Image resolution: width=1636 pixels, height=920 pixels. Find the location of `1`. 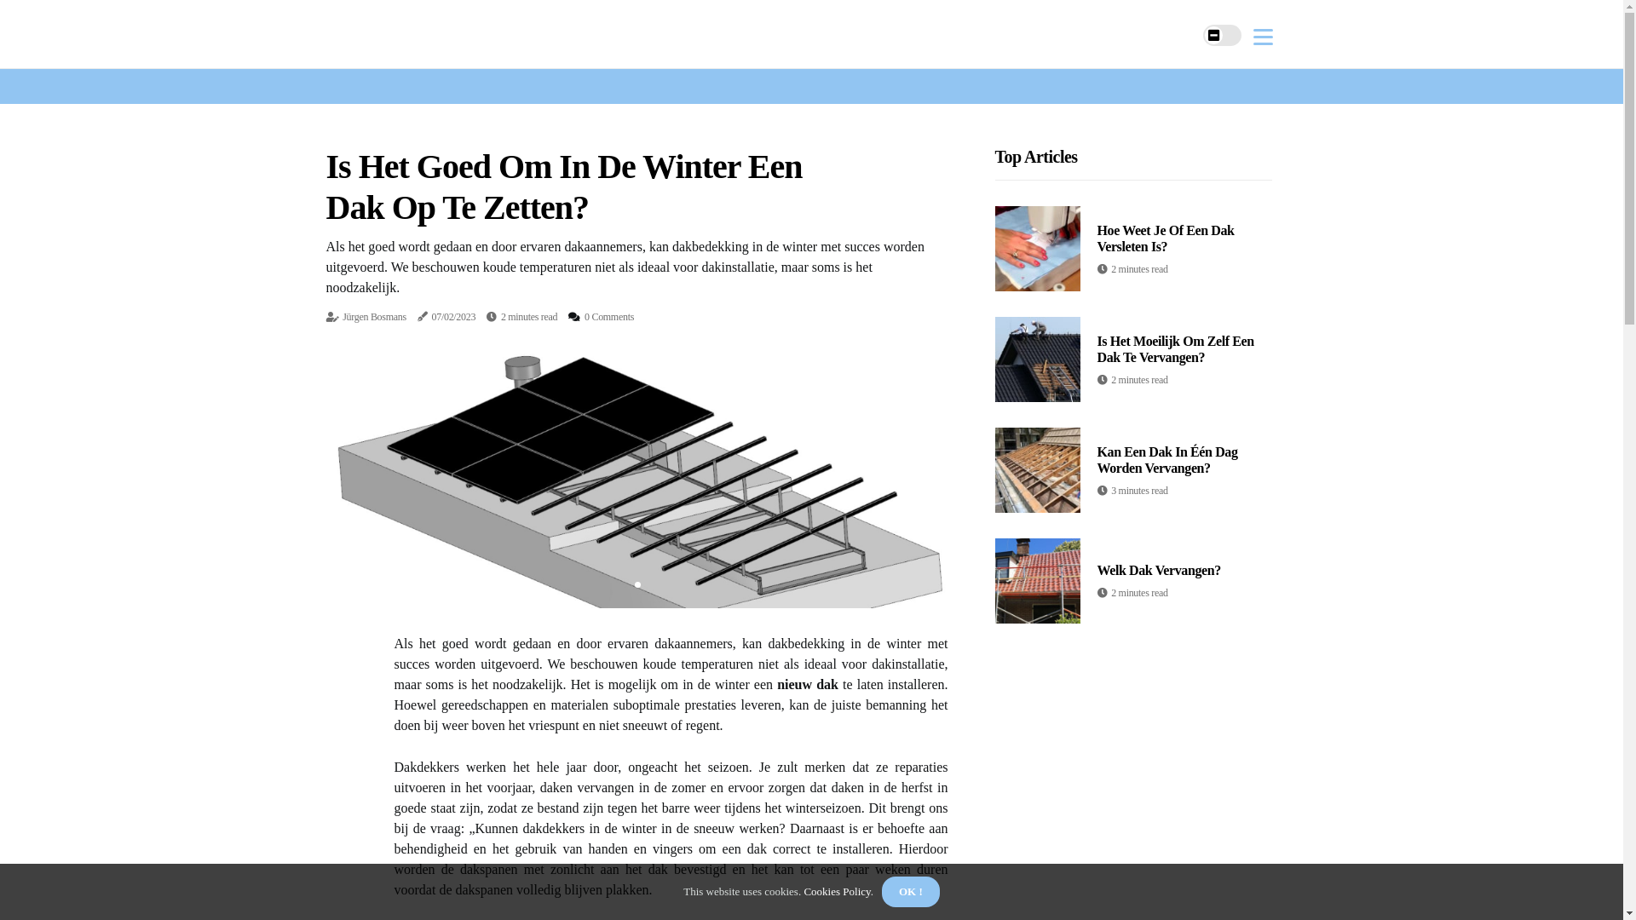

1 is located at coordinates (637, 584).